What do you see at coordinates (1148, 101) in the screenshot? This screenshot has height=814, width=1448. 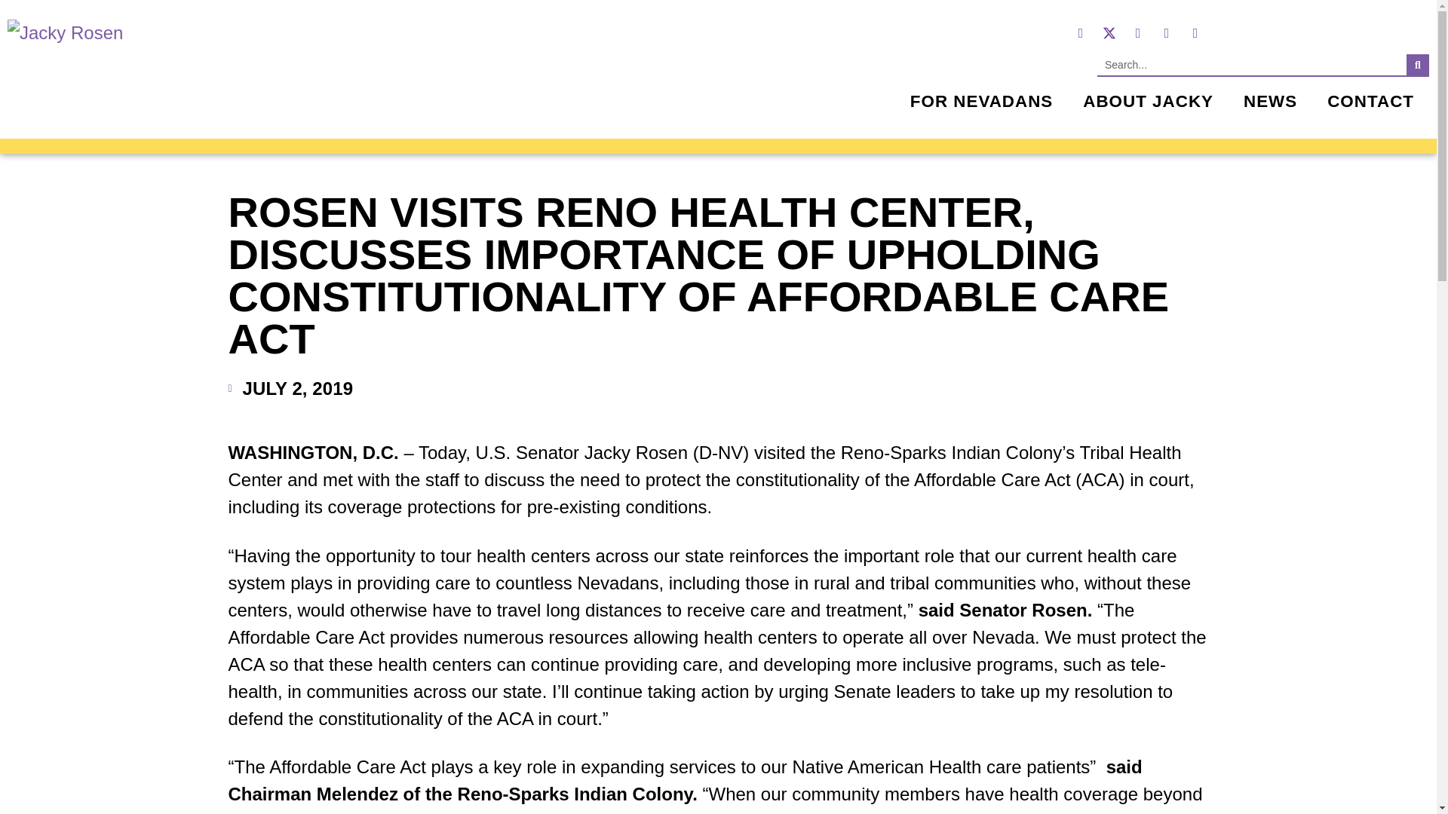 I see `ABOUT JACKY` at bounding box center [1148, 101].